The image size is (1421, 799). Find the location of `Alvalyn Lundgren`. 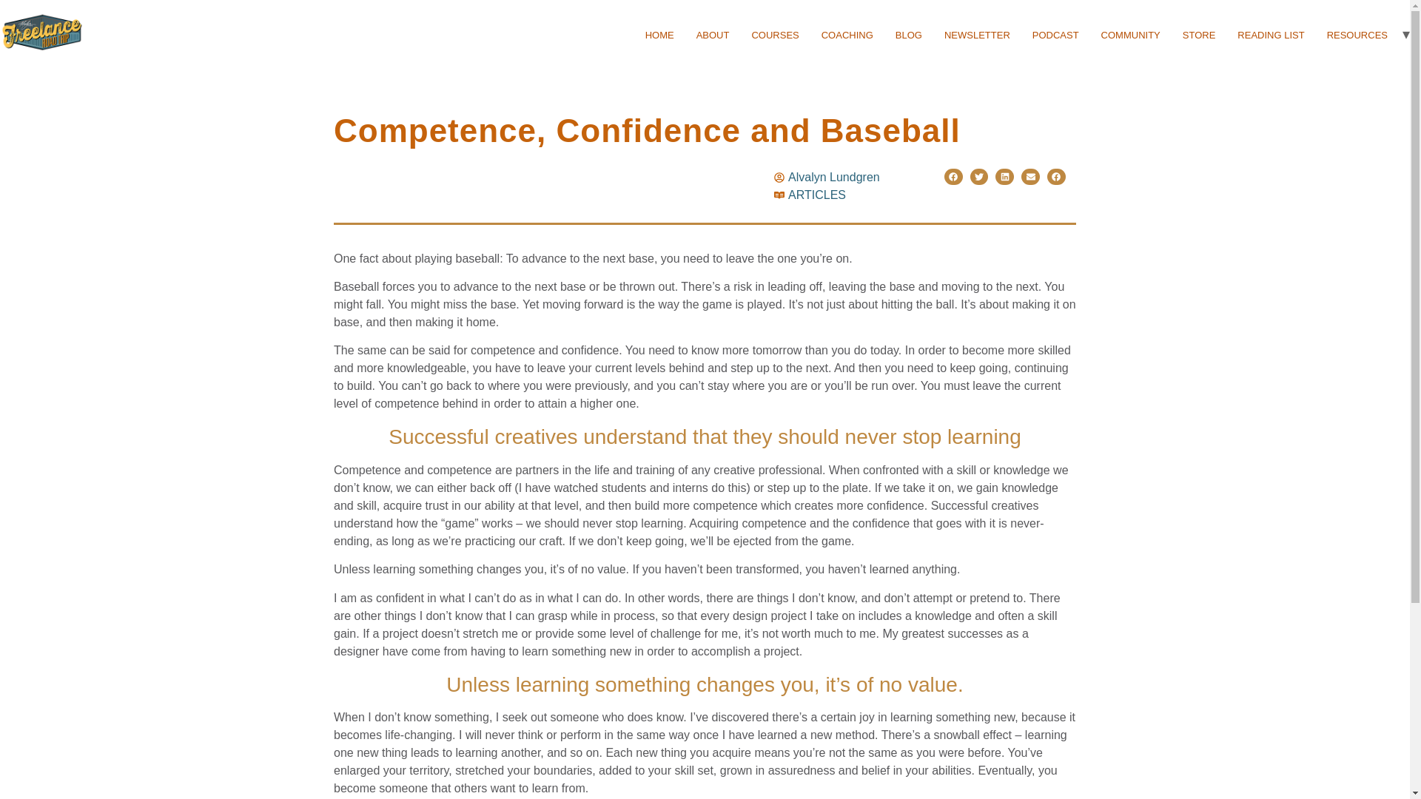

Alvalyn Lundgren is located at coordinates (827, 177).